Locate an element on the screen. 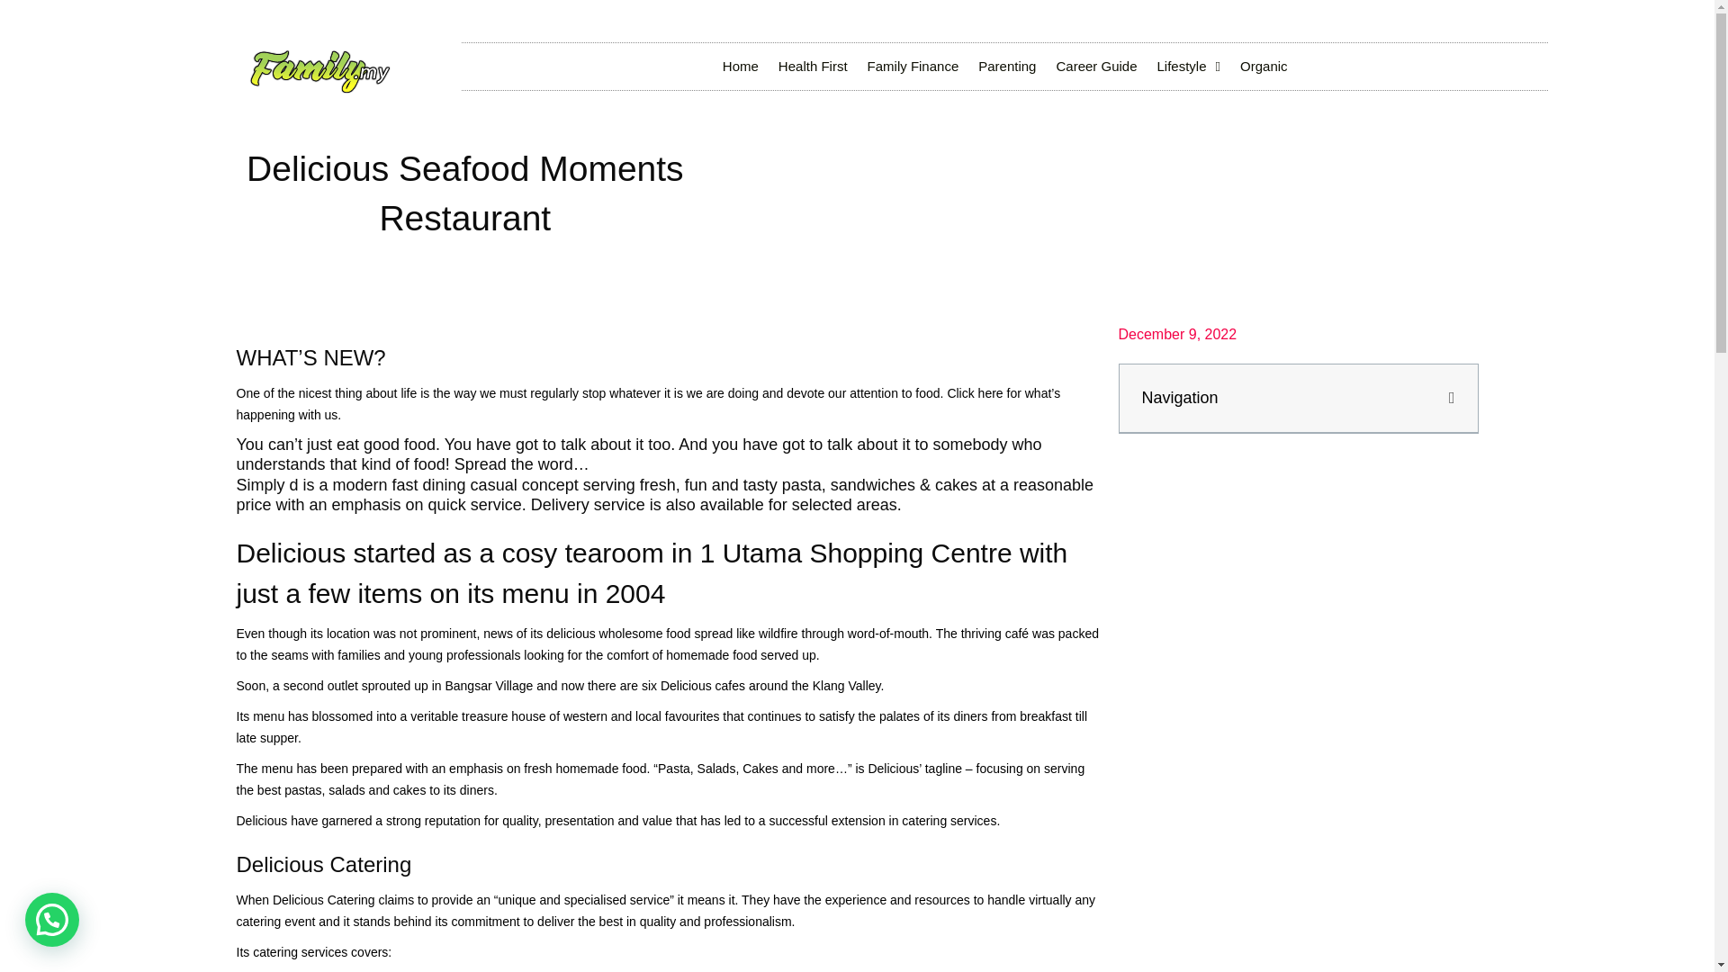 The height and width of the screenshot is (972, 1728). Family Finance is located at coordinates (913, 67).